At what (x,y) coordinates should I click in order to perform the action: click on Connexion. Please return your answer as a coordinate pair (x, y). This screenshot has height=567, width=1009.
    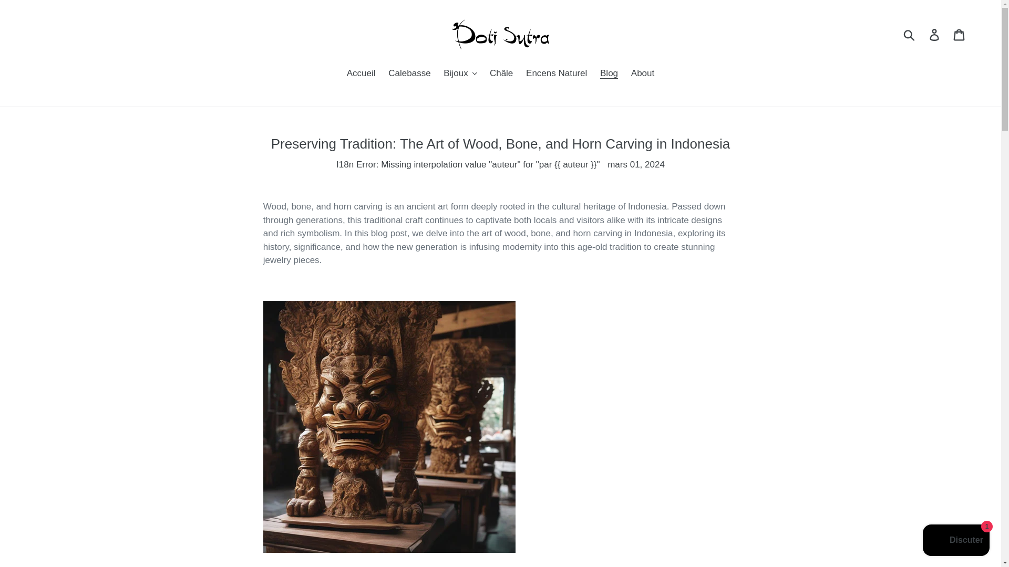
    Looking at the image, I should click on (935, 35).